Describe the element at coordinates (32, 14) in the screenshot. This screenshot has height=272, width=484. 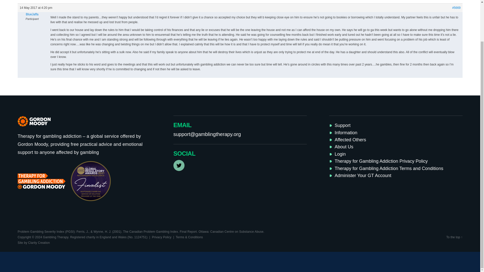
I see `View BlueJaffa's profile` at that location.